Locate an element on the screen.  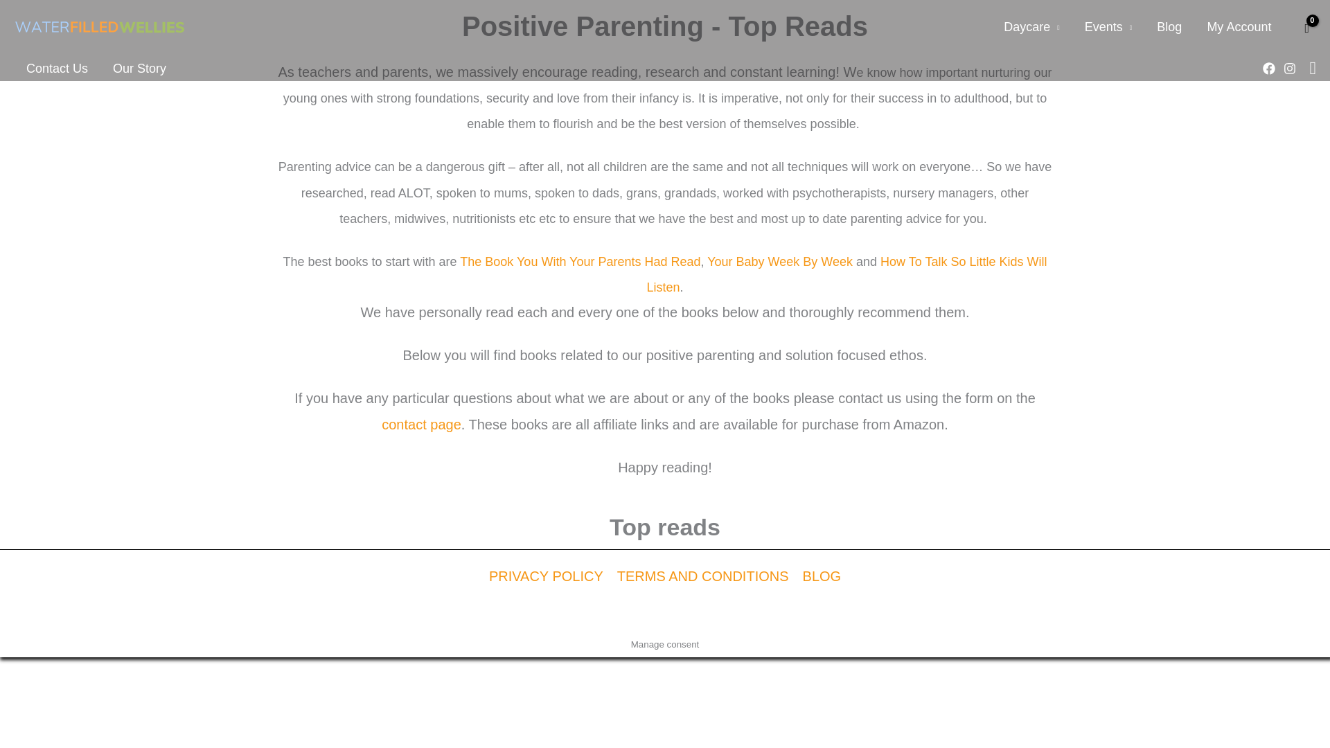
The Book You With Your Parents Had Read is located at coordinates (580, 262).